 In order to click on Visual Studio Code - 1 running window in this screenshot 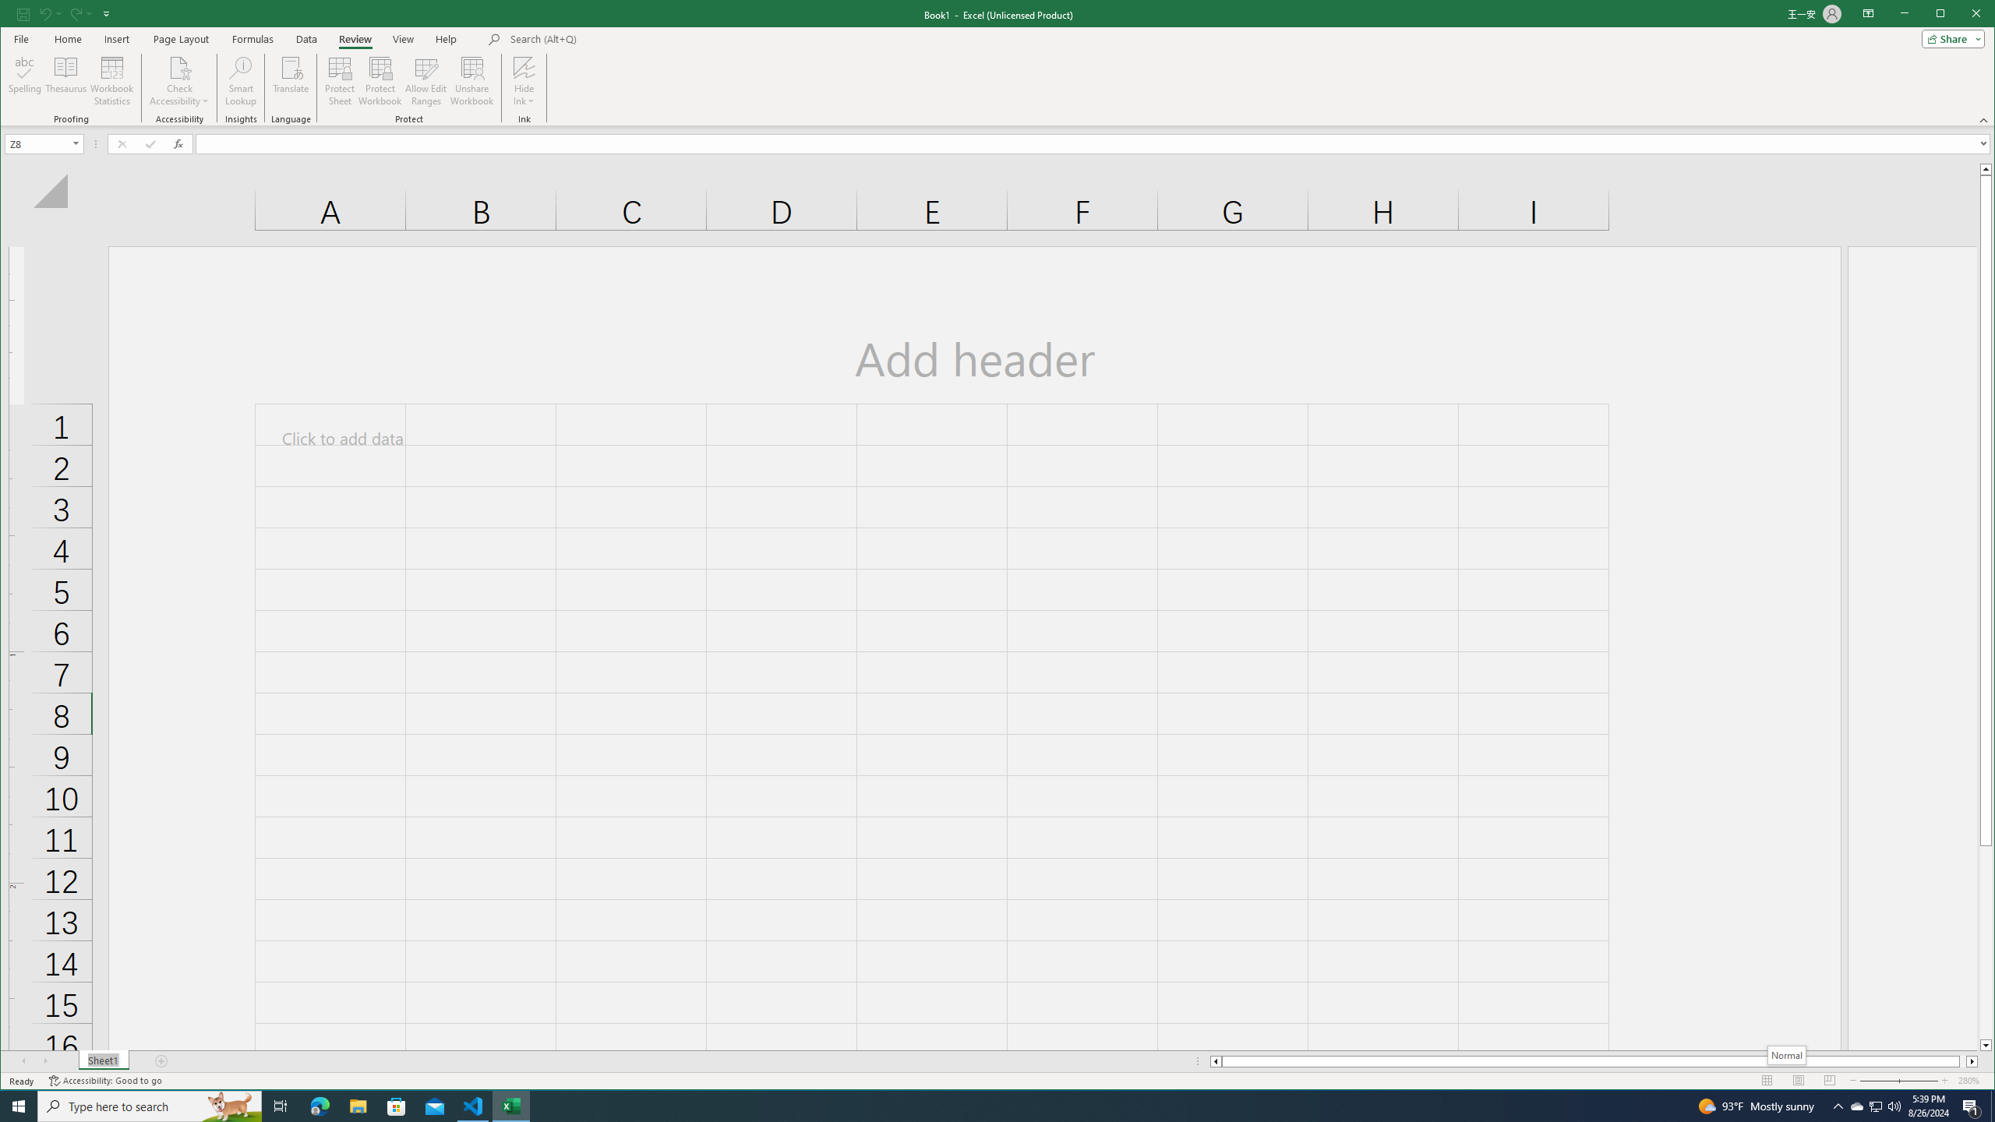, I will do `click(404, 39)`.